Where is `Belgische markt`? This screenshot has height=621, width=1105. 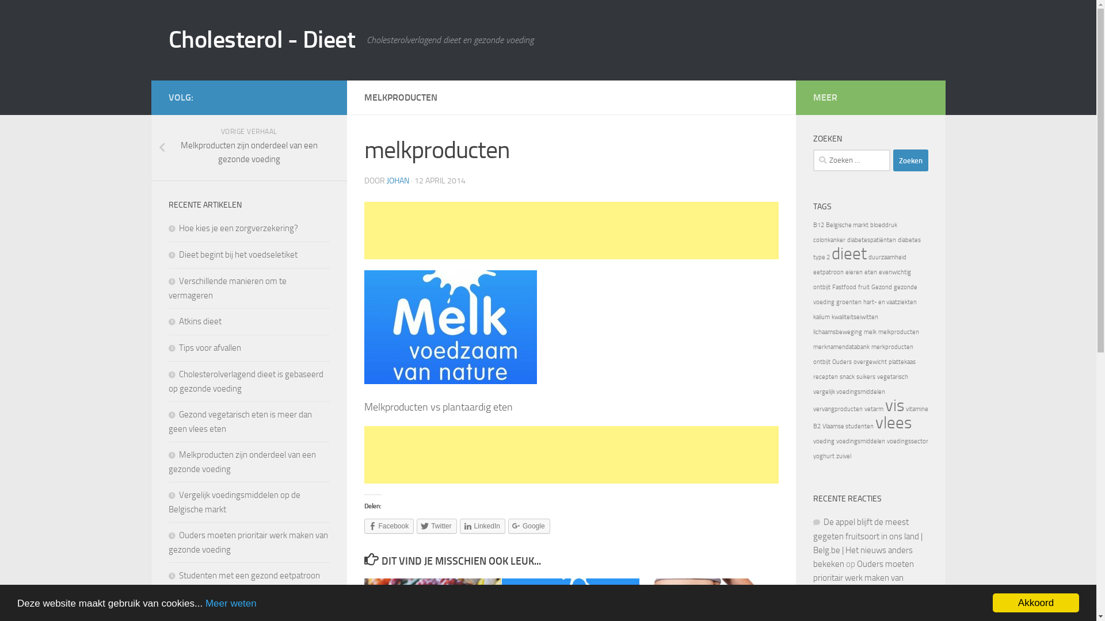
Belgische markt is located at coordinates (847, 225).